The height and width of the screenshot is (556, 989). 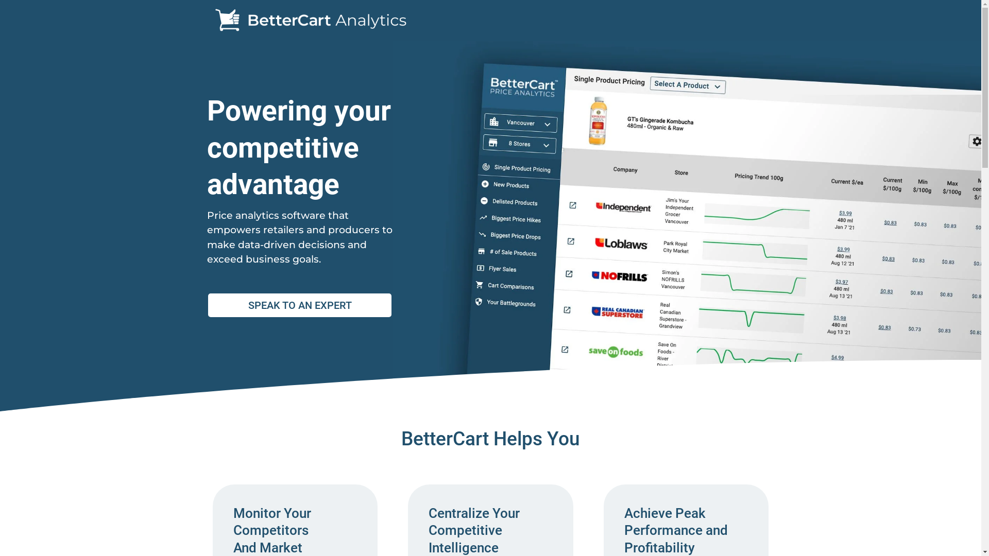 What do you see at coordinates (300, 305) in the screenshot?
I see `SPEAK TO AN EXPERT` at bounding box center [300, 305].